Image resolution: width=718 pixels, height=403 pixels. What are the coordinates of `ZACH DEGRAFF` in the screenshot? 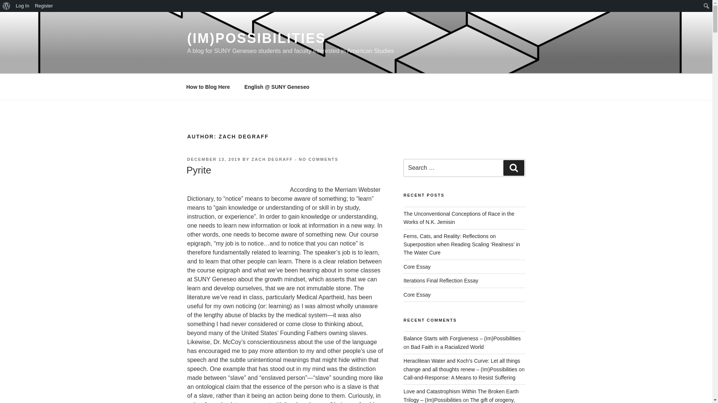 It's located at (272, 159).